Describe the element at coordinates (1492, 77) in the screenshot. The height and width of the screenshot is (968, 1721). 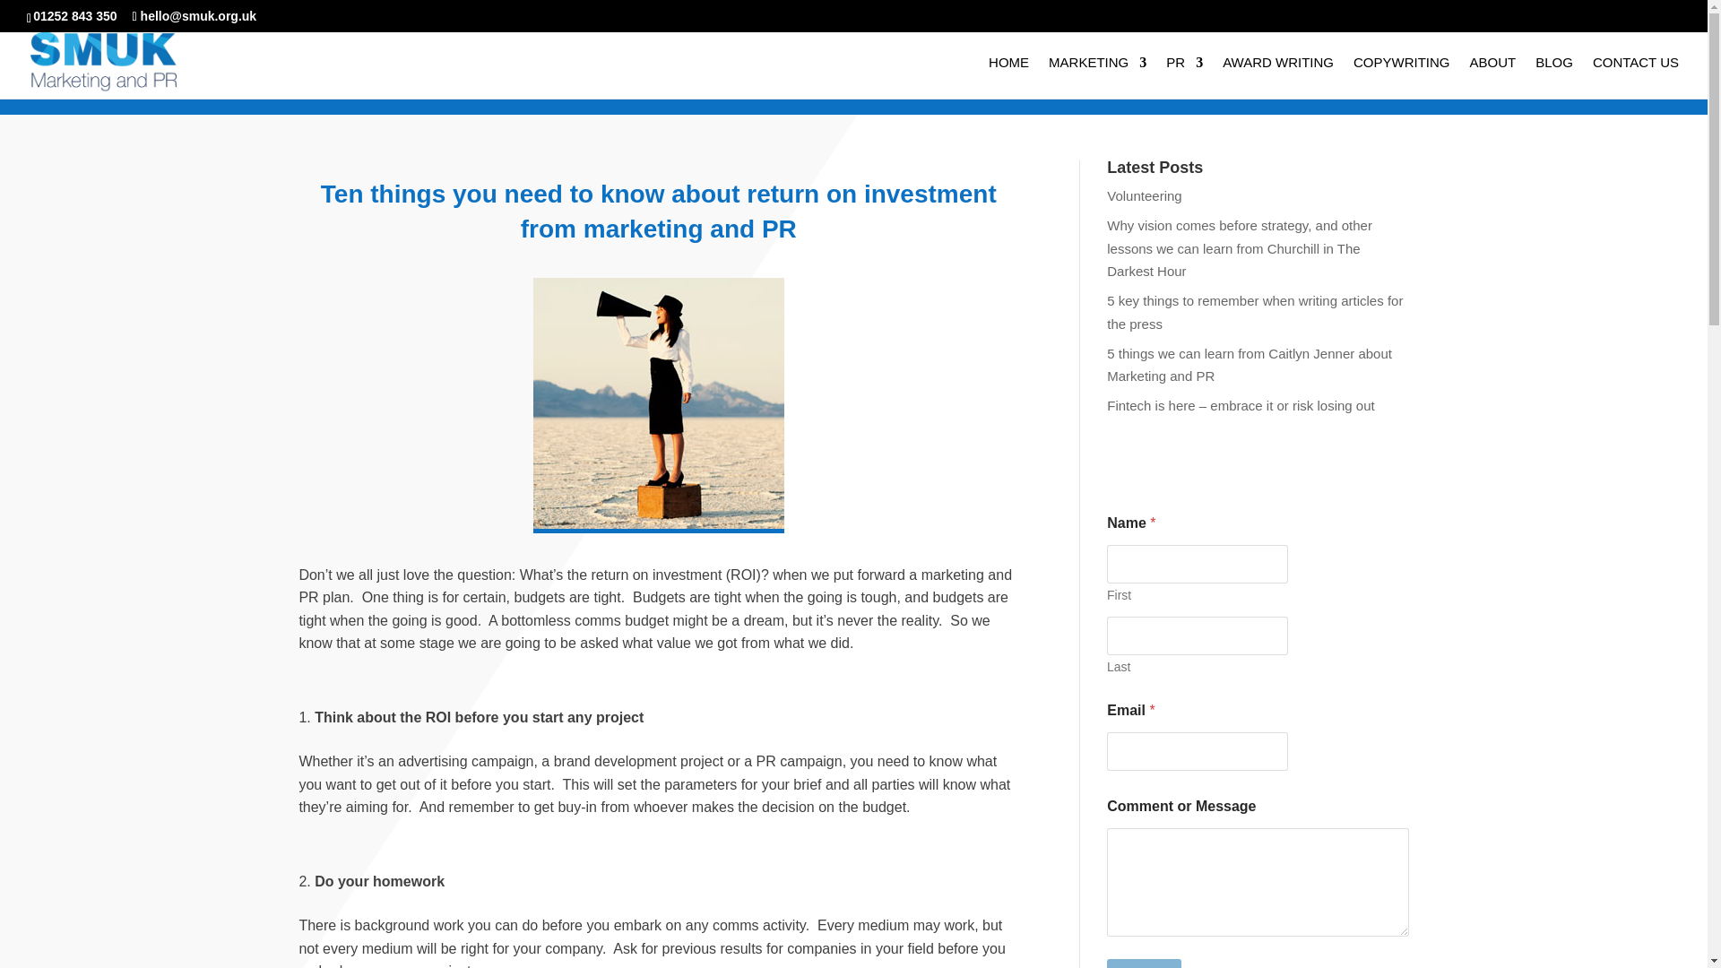
I see `ABOUT` at that location.